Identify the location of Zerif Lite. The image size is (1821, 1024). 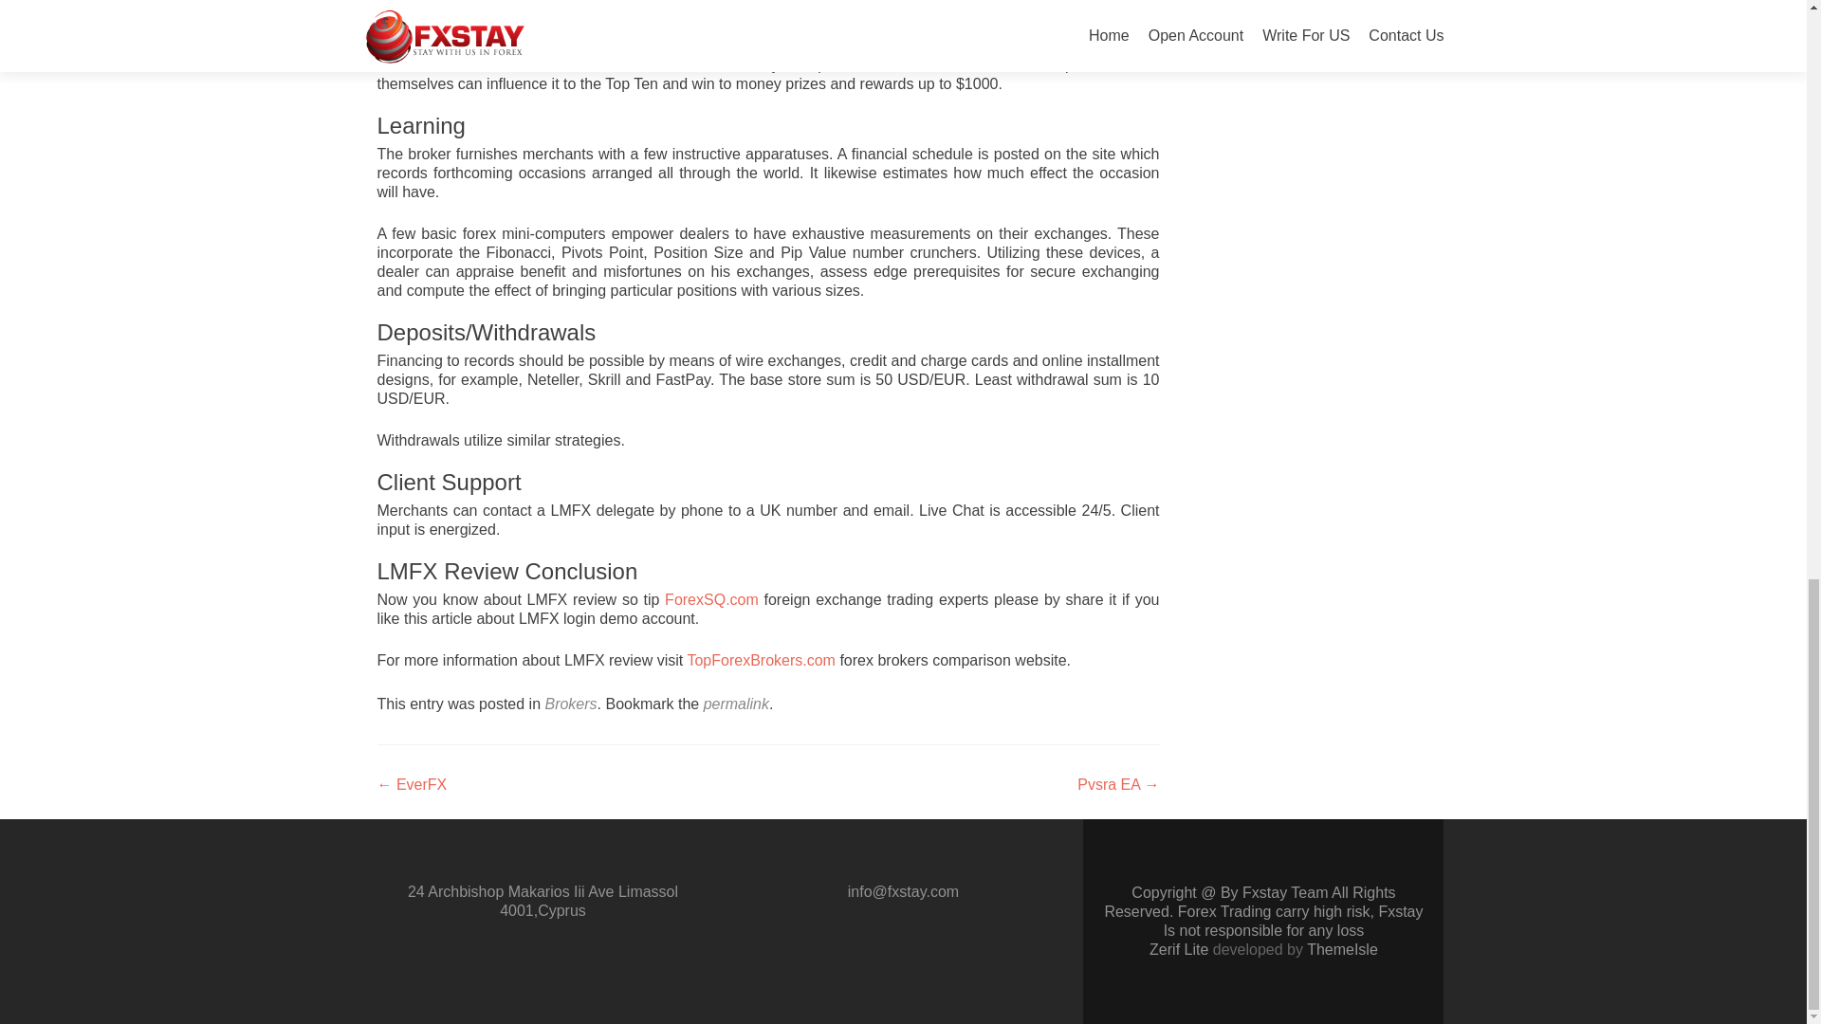
(1180, 948).